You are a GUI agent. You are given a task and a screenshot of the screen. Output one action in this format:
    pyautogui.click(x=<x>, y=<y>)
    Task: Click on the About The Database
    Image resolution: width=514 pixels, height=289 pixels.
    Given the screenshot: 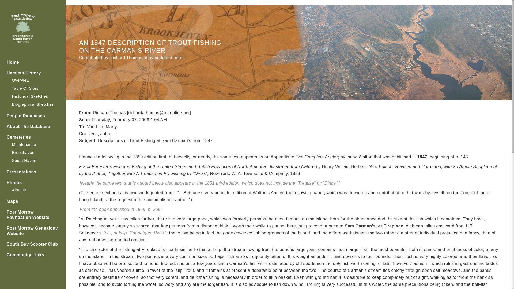 What is the action you would take?
    pyautogui.click(x=33, y=126)
    